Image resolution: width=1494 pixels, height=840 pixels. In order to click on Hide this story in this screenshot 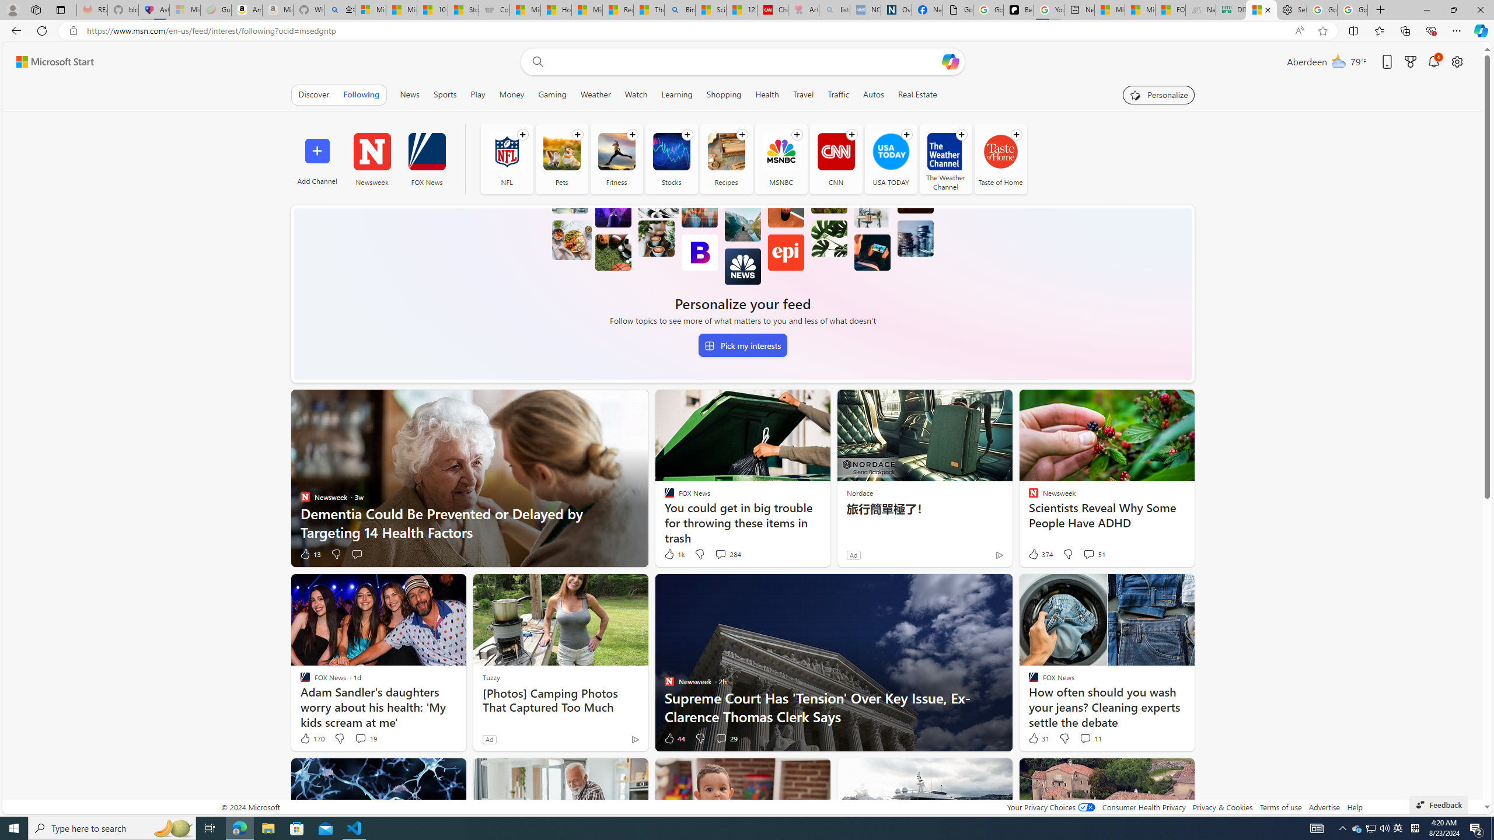, I will do `click(1159, 772)`.